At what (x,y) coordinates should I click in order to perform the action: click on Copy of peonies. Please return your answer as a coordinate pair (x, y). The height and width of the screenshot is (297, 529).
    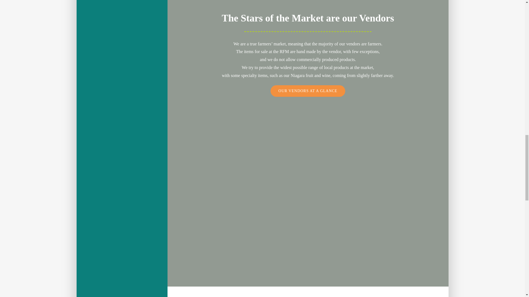
    Looking at the image, I should click on (307, 112).